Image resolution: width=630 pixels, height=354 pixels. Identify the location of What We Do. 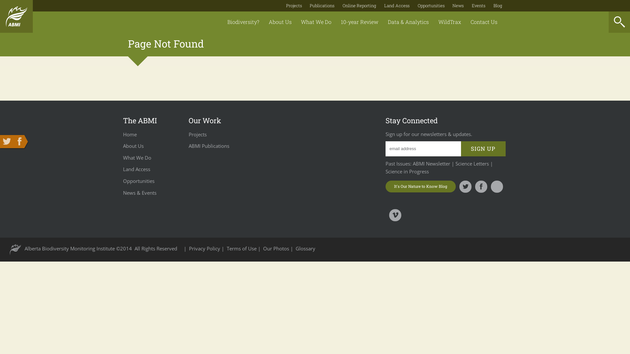
(137, 158).